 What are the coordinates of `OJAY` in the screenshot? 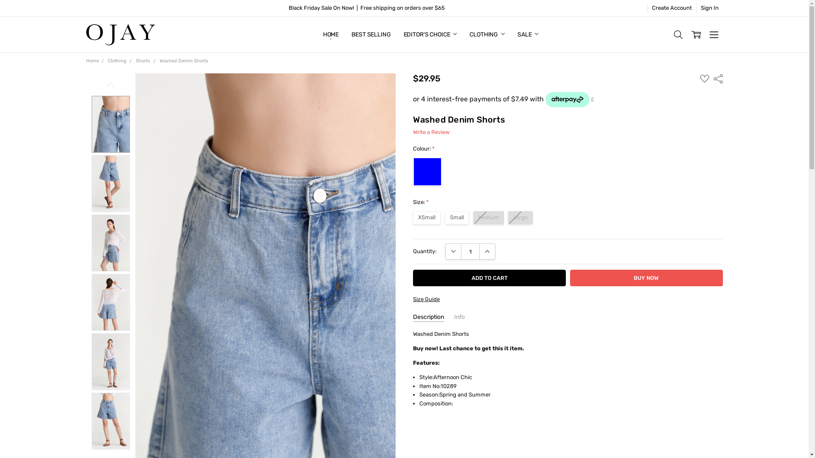 It's located at (120, 35).